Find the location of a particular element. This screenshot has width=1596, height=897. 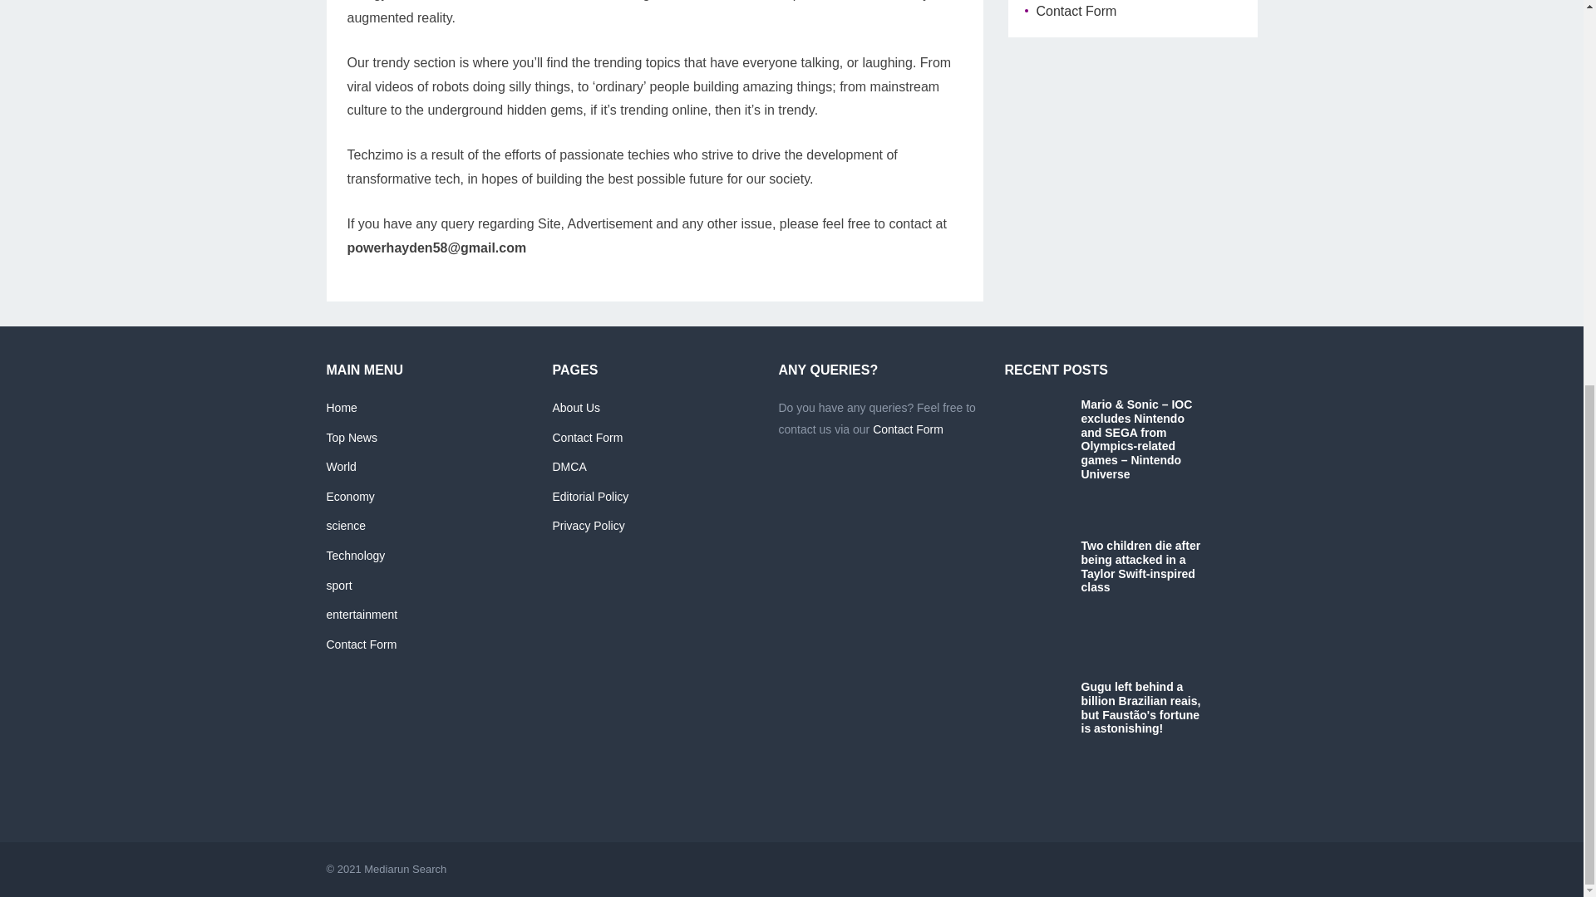

Contact Form is located at coordinates (361, 645).